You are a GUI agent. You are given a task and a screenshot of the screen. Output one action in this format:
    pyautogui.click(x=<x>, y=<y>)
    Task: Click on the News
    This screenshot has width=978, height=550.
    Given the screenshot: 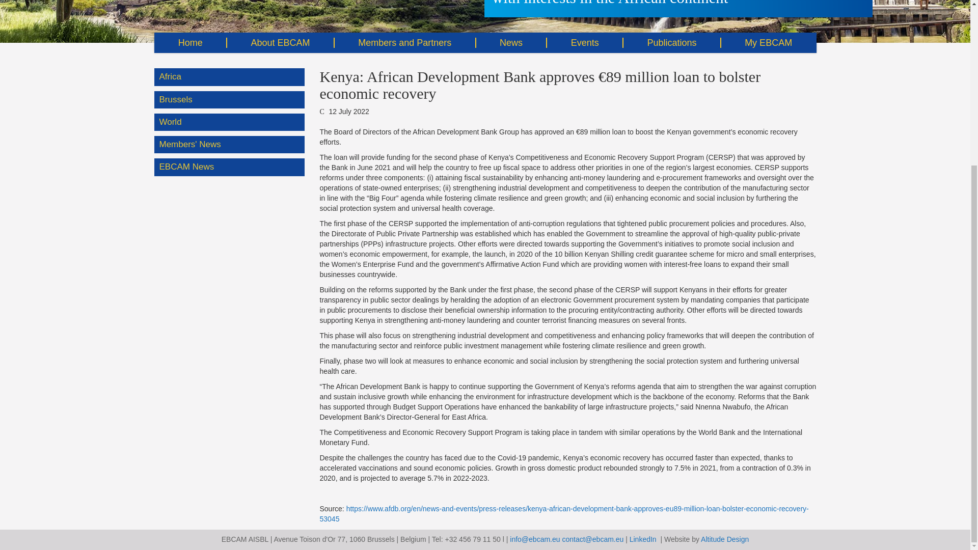 What is the action you would take?
    pyautogui.click(x=511, y=42)
    